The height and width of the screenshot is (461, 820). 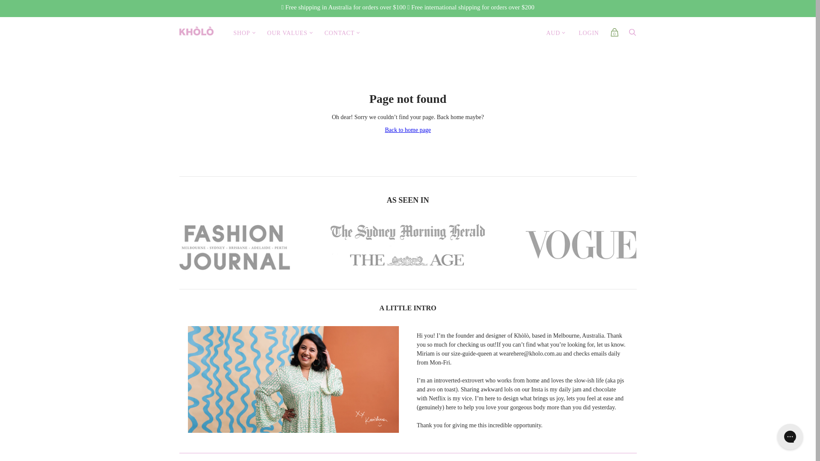 What do you see at coordinates (589, 33) in the screenshot?
I see `LOGIN` at bounding box center [589, 33].